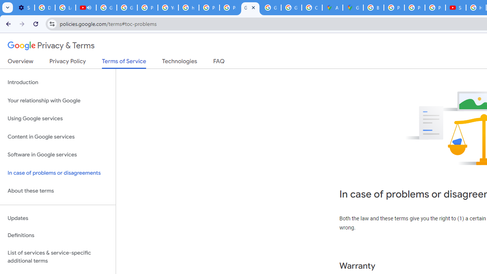 The image size is (487, 274). Describe the element at coordinates (89, 8) in the screenshot. I see `Mute tab` at that location.